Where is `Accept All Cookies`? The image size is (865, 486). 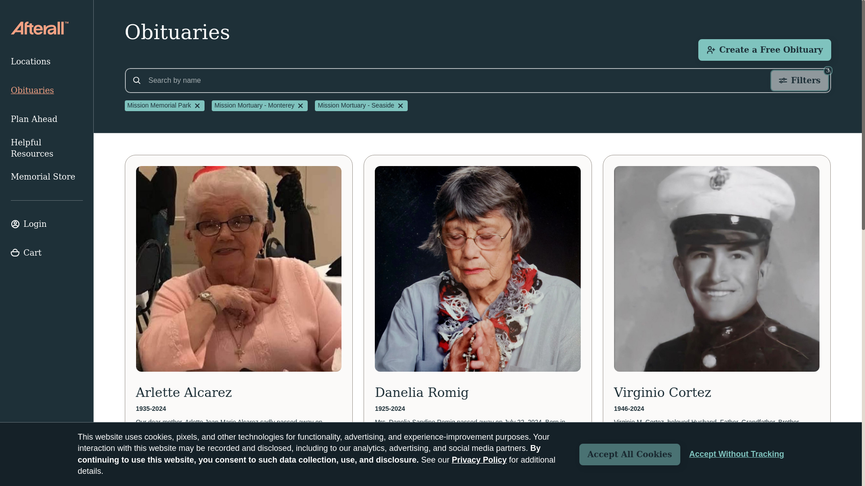 Accept All Cookies is located at coordinates (630, 454).